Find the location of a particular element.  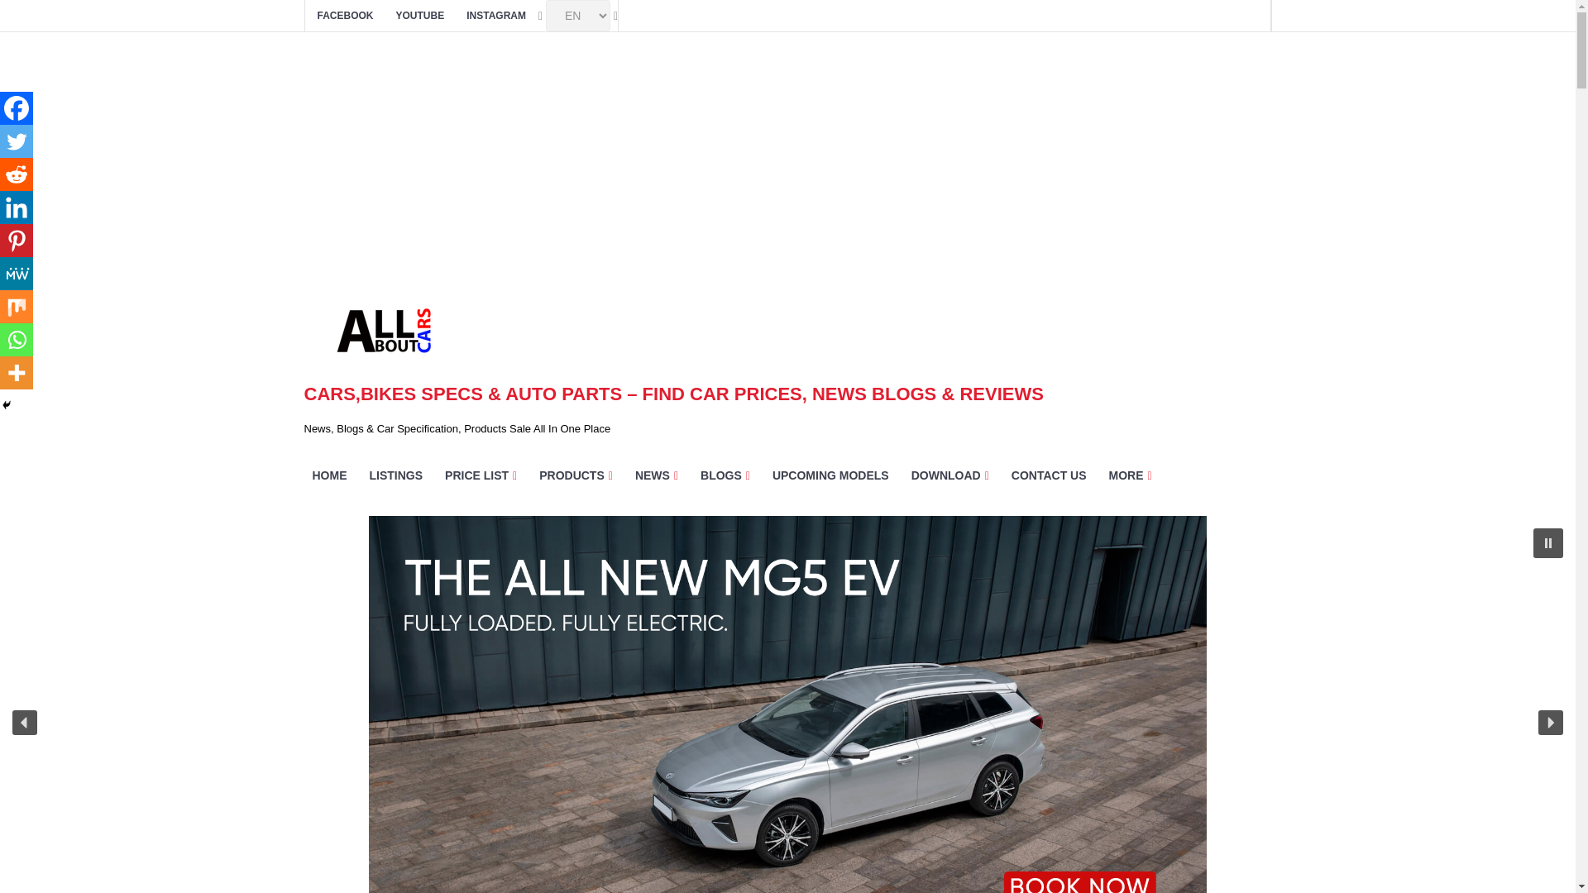

NEWS is located at coordinates (657, 475).